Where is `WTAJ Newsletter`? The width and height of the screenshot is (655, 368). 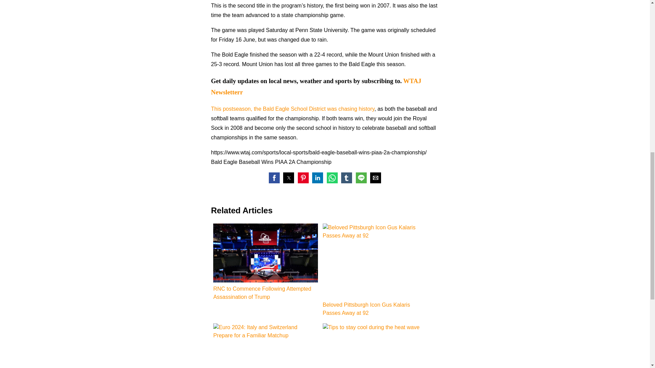
WTAJ Newsletter is located at coordinates (316, 86).